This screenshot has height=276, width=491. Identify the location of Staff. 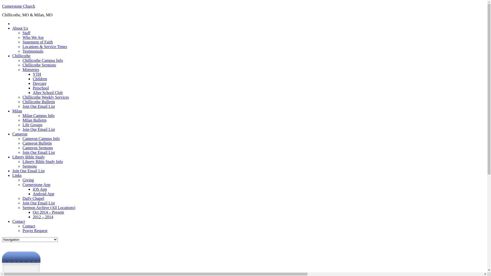
(27, 33).